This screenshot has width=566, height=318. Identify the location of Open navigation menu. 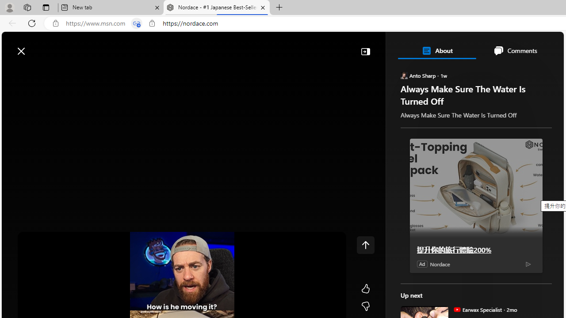
(13, 72).